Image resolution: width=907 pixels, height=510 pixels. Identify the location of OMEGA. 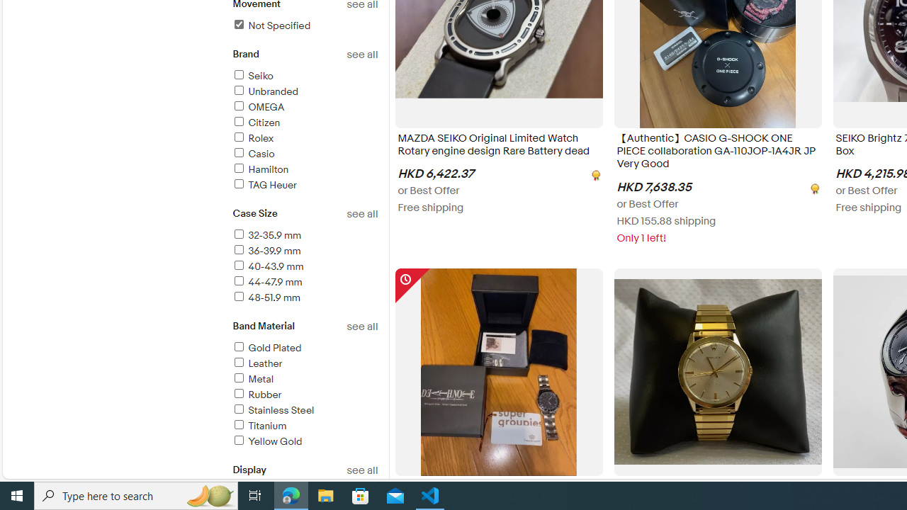
(305, 108).